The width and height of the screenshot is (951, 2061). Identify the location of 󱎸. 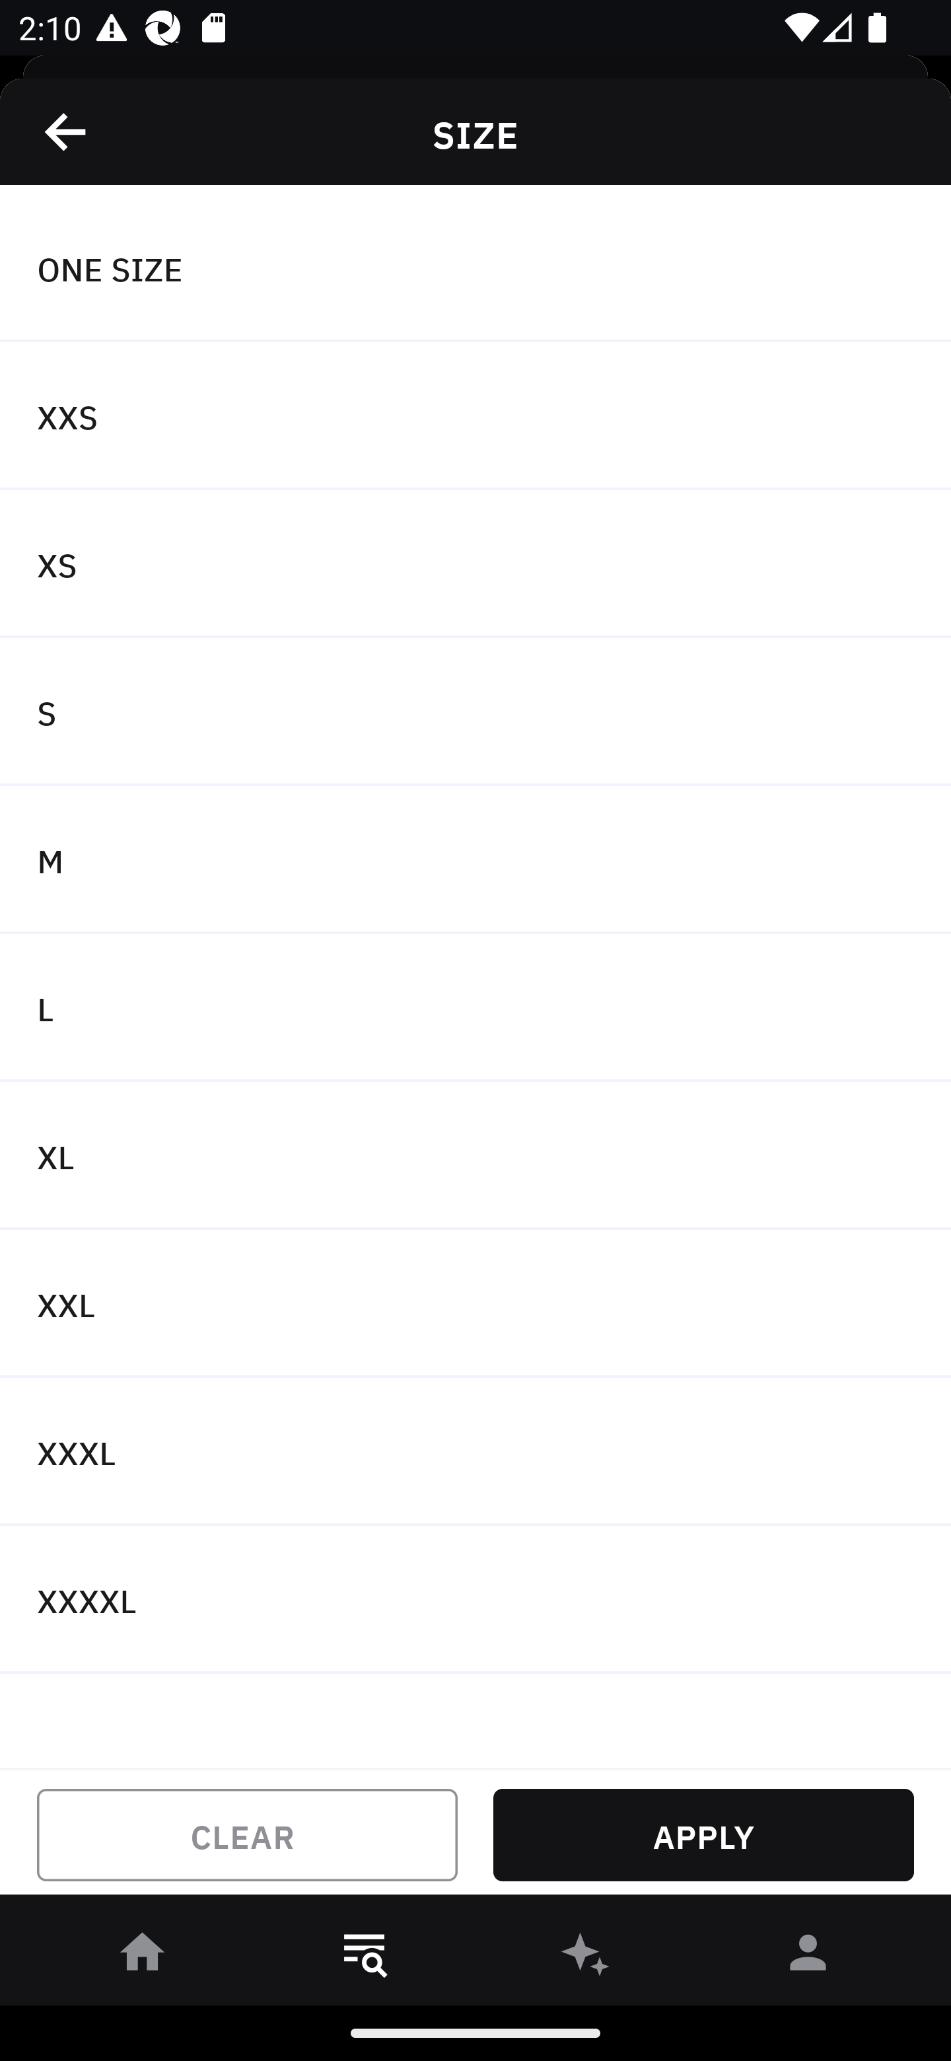
(365, 1957).